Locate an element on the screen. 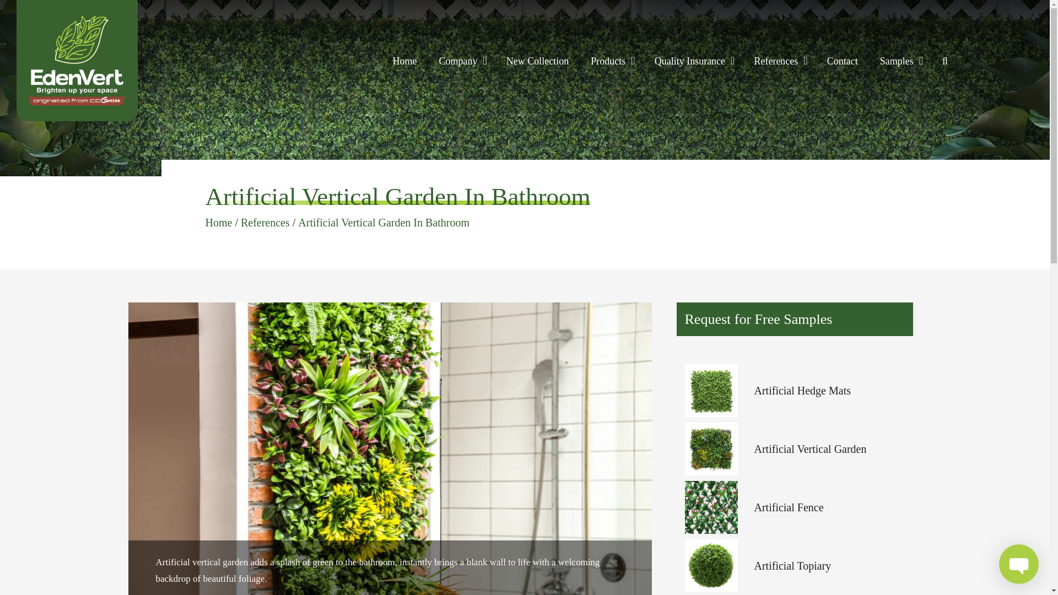 The height and width of the screenshot is (595, 1058). Samples is located at coordinates (896, 61).